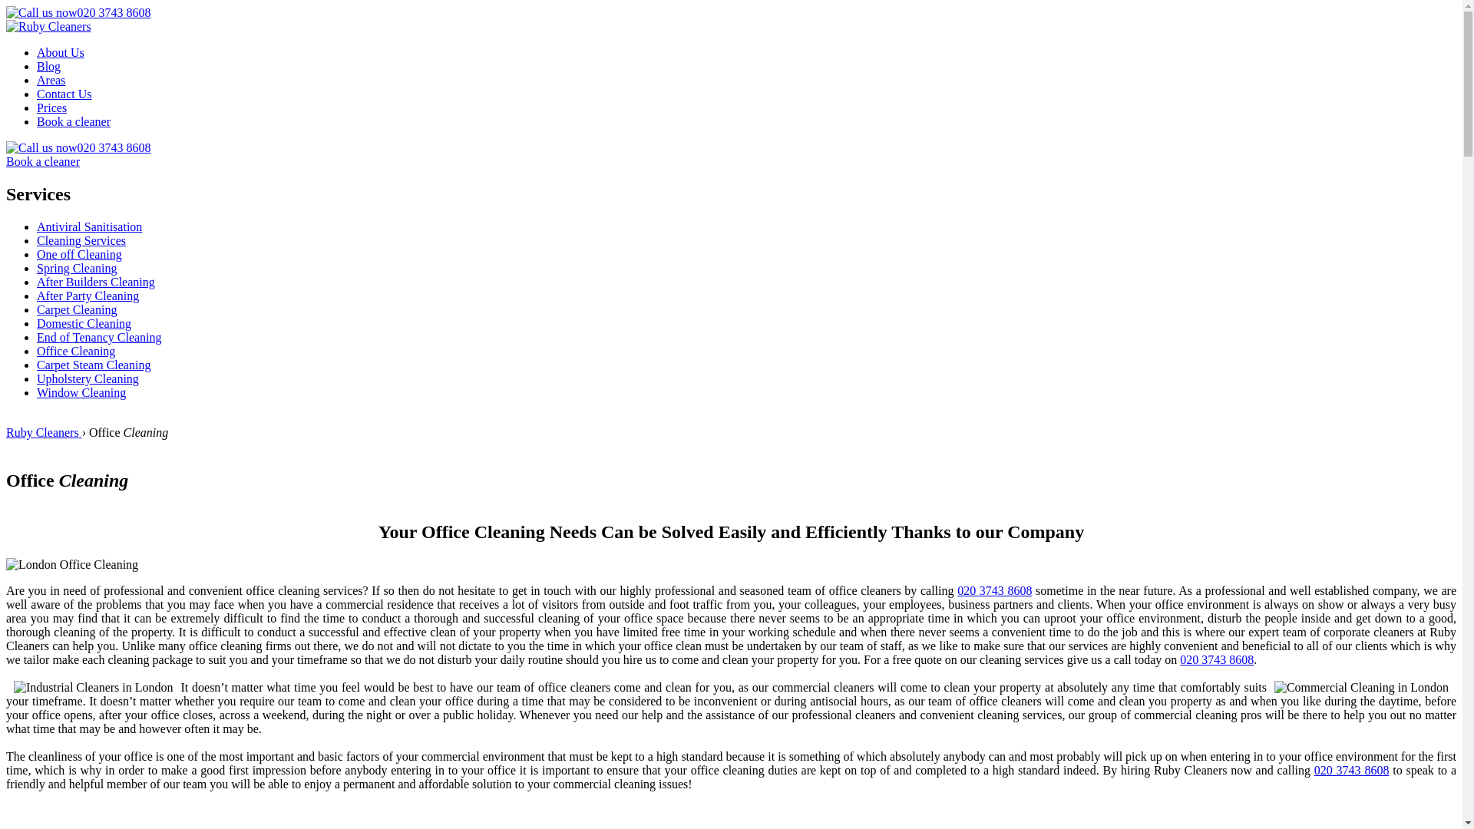 The image size is (1474, 829). I want to click on 020 3743 8608, so click(78, 147).